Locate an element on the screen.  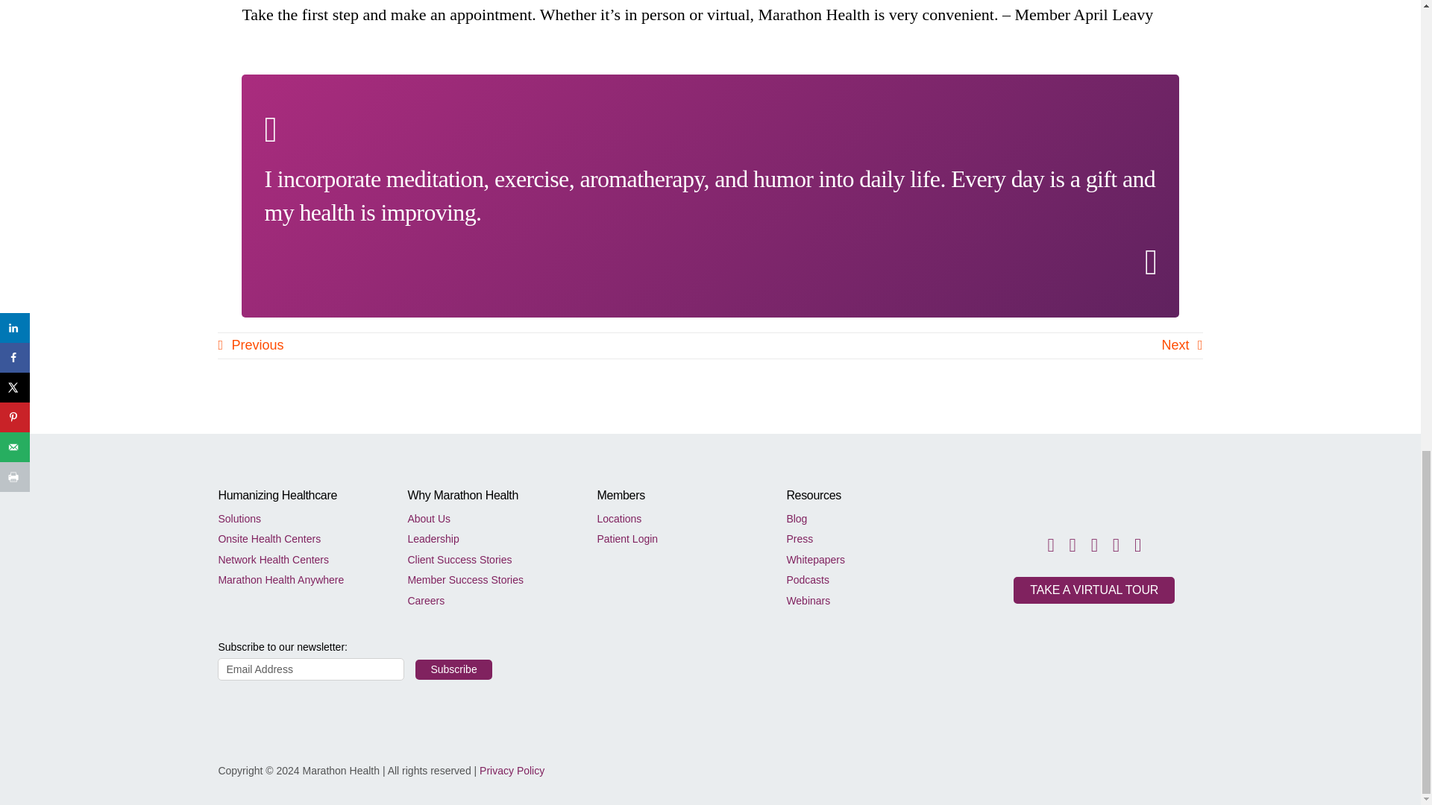
Next is located at coordinates (1181, 345).